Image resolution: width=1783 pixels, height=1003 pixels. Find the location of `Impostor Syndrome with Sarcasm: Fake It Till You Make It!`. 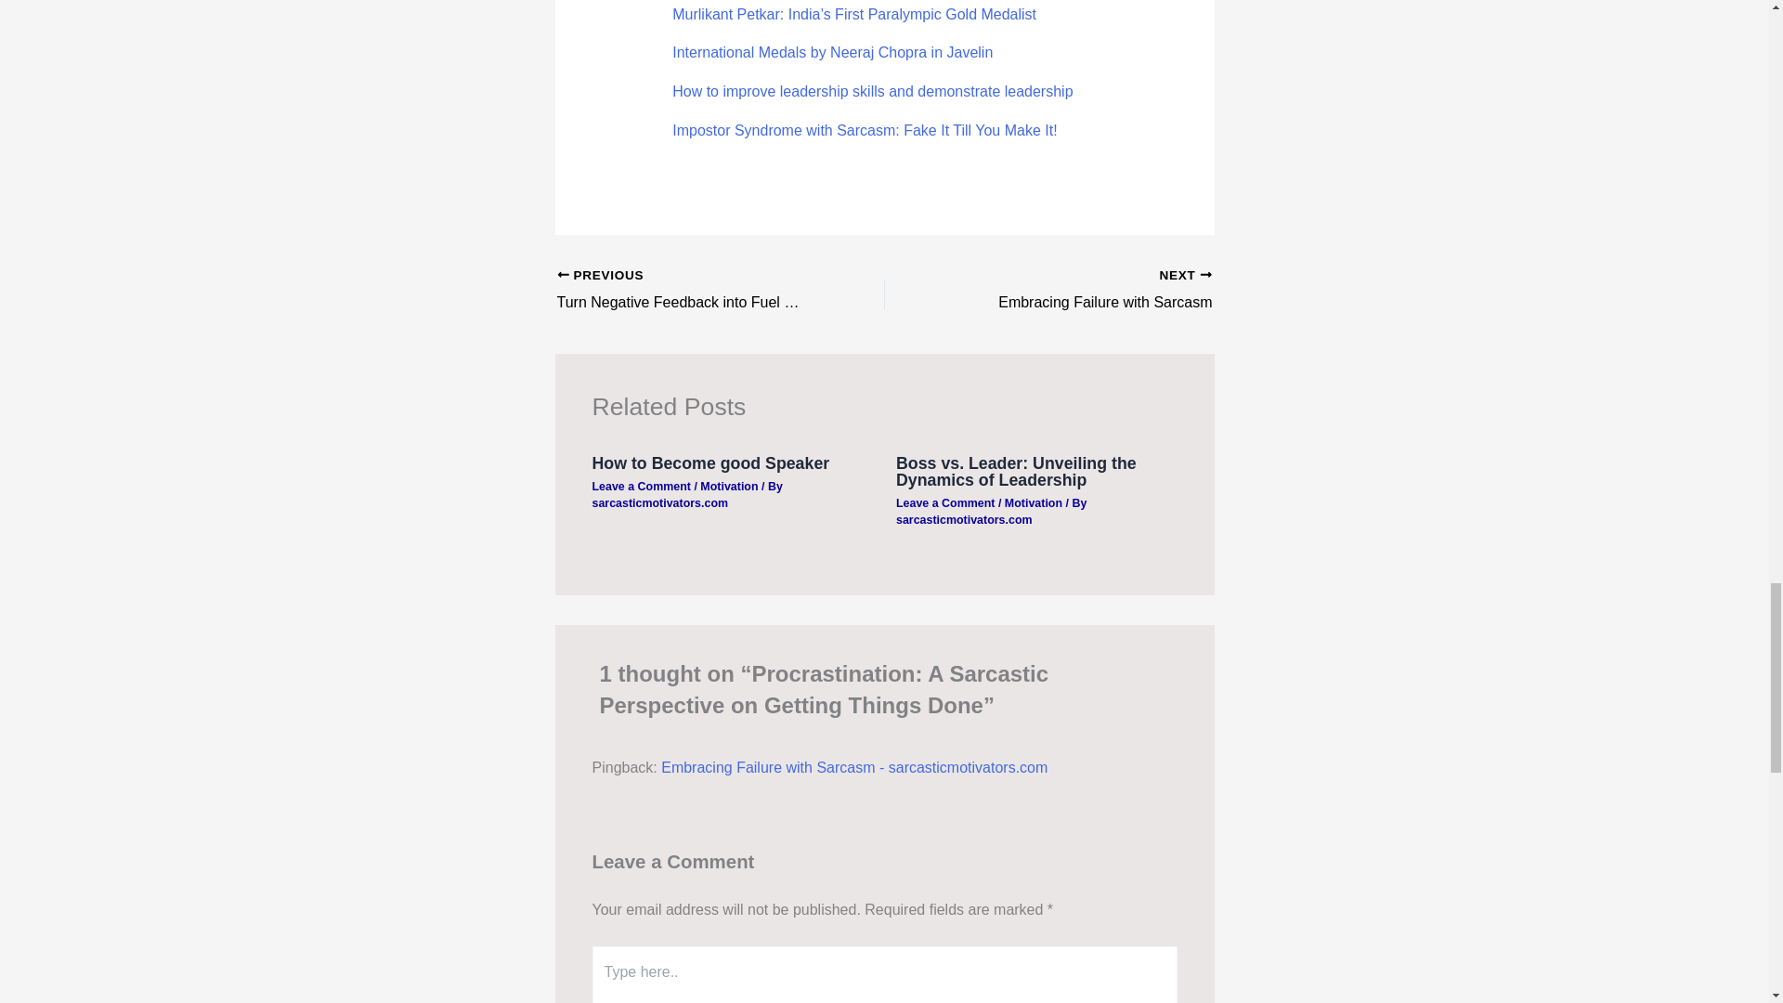

Impostor Syndrome with Sarcasm: Fake It Till You Make It! is located at coordinates (1080, 291).